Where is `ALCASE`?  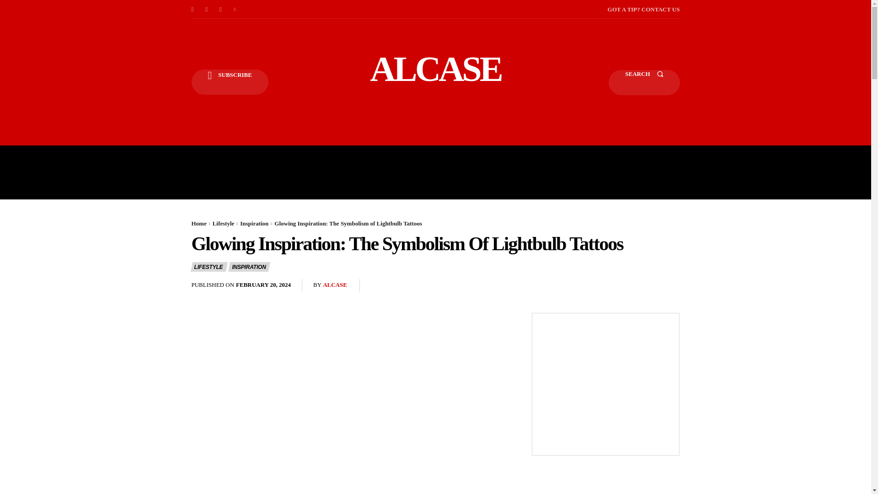 ALCASE is located at coordinates (435, 69).